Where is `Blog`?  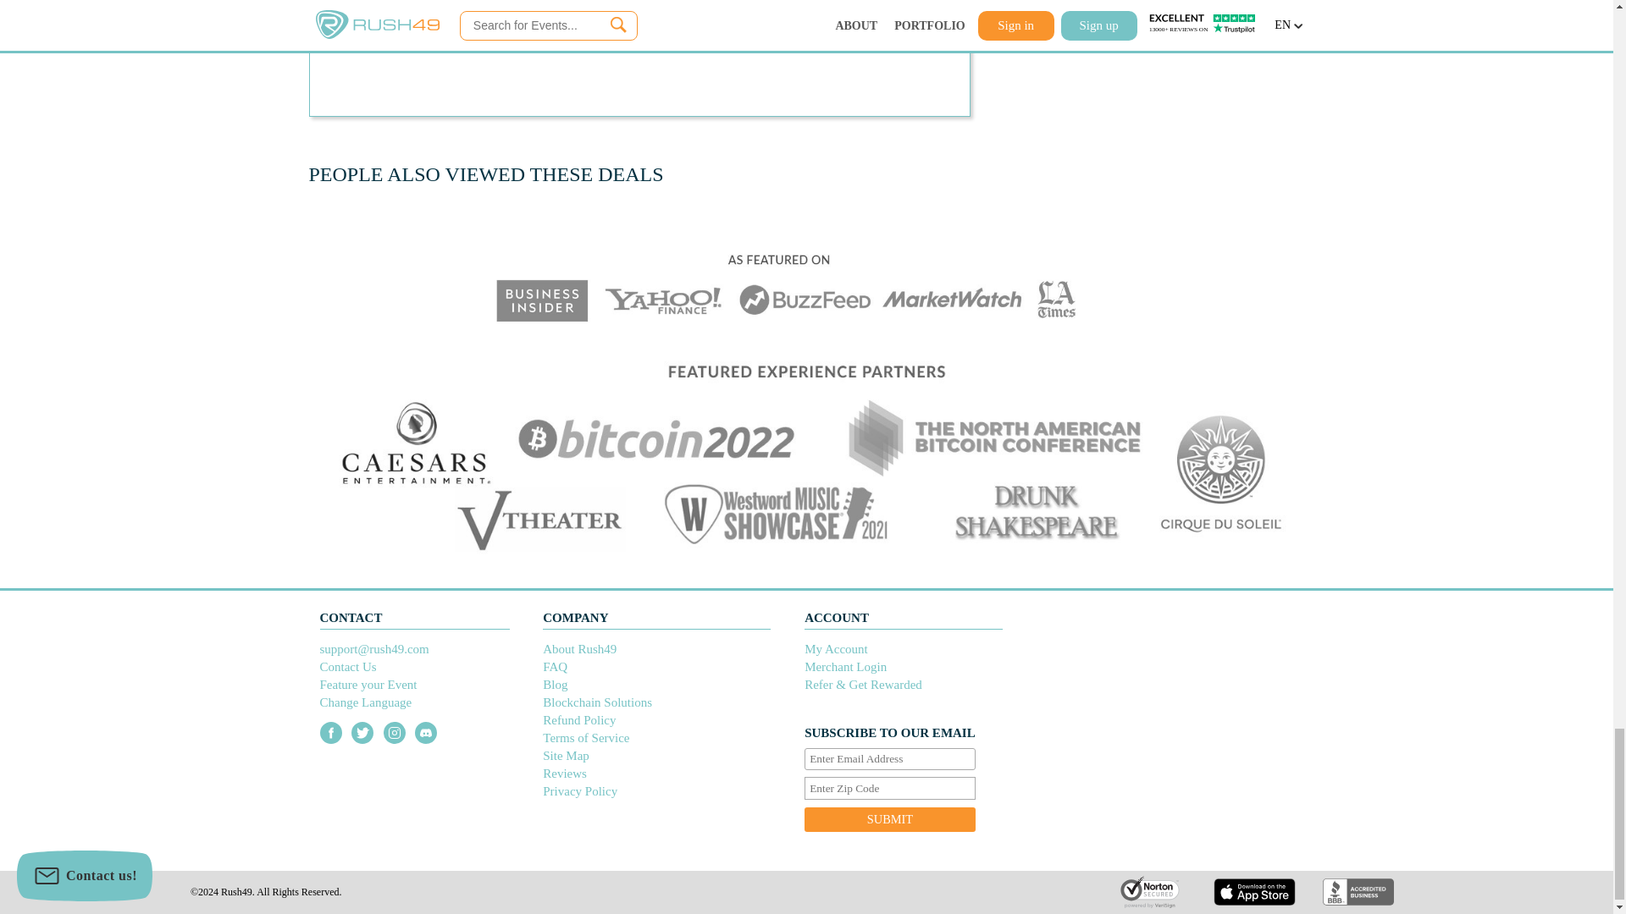 Blog is located at coordinates (556, 684).